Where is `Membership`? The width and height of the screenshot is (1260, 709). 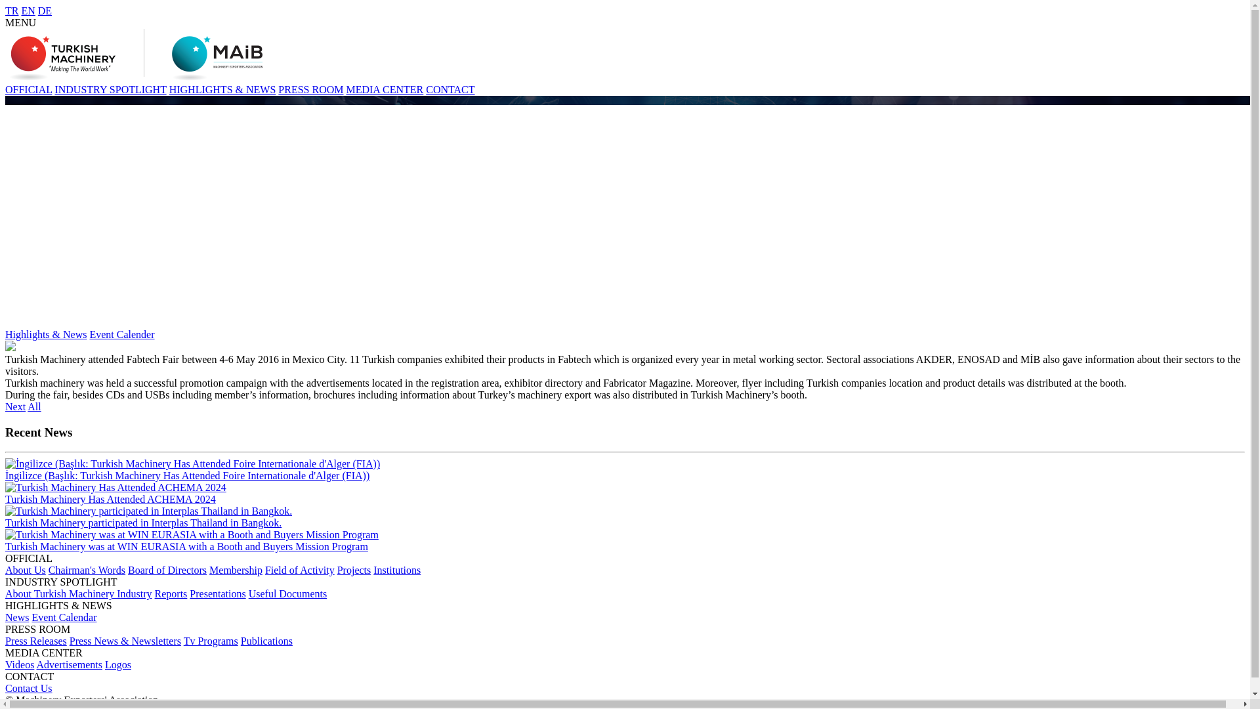
Membership is located at coordinates (235, 570).